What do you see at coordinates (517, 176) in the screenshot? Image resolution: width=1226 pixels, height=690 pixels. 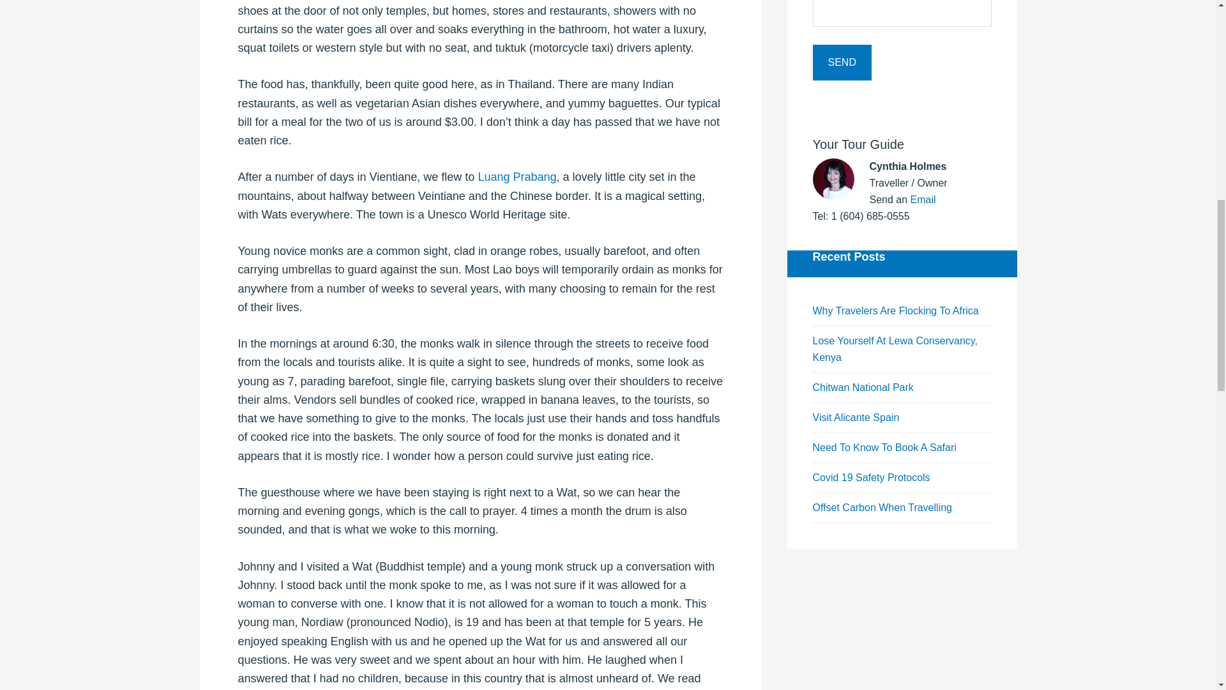 I see `Luang Prabang` at bounding box center [517, 176].